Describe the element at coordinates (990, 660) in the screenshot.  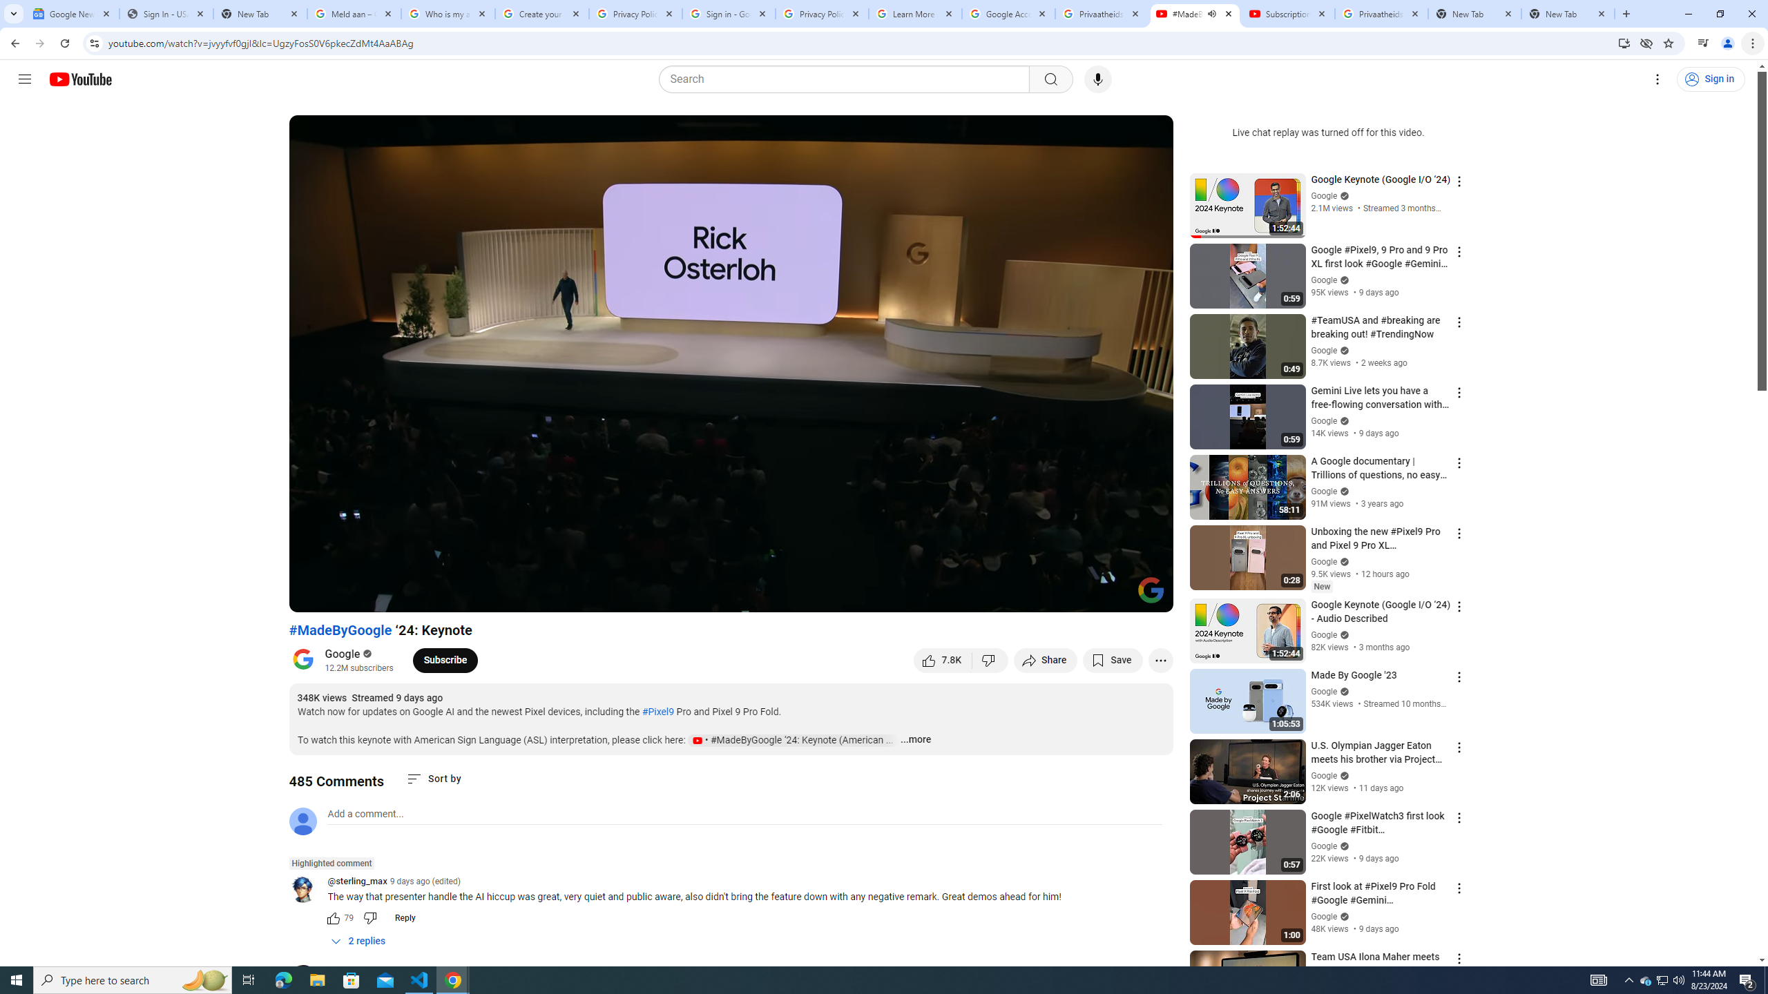
I see `Dislike this video` at that location.